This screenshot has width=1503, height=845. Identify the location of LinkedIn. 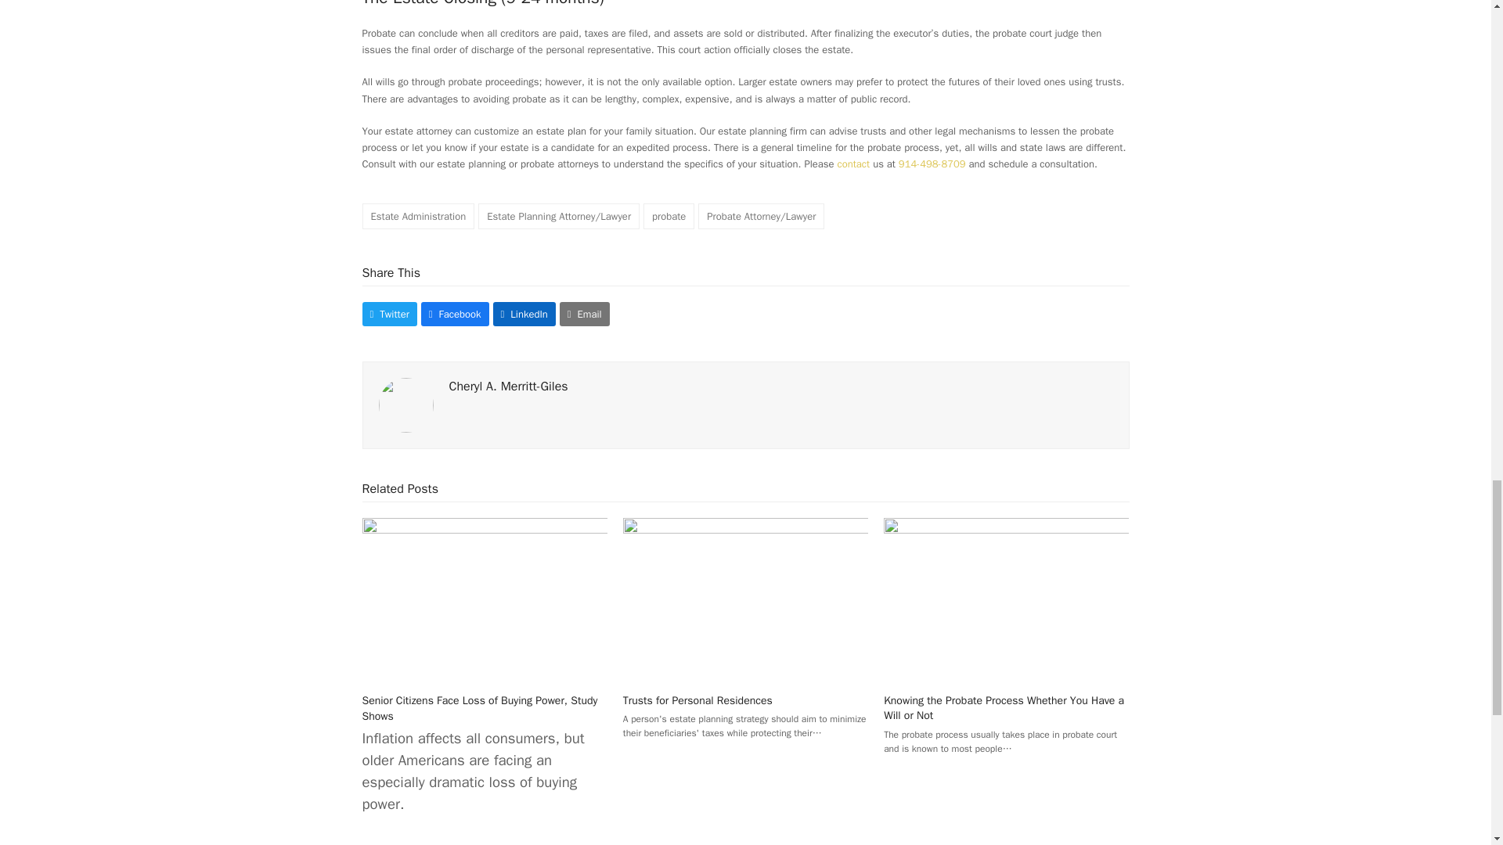
(524, 313).